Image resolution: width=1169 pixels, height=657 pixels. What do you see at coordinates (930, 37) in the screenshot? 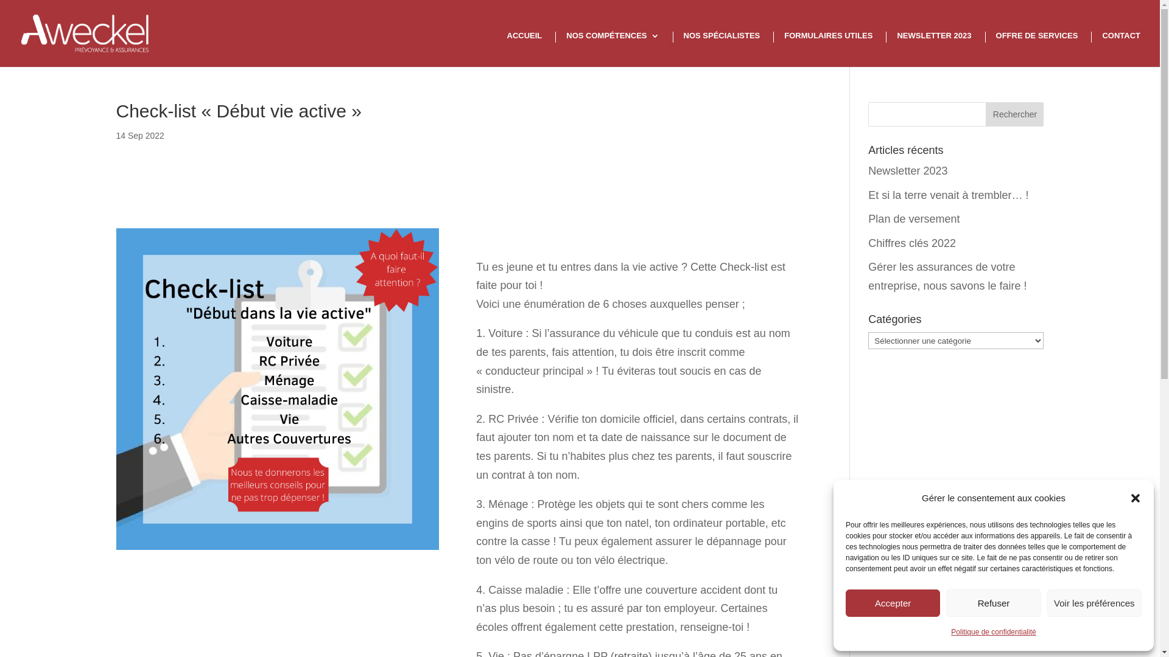
I see `NEWSLETTER 2023` at bounding box center [930, 37].